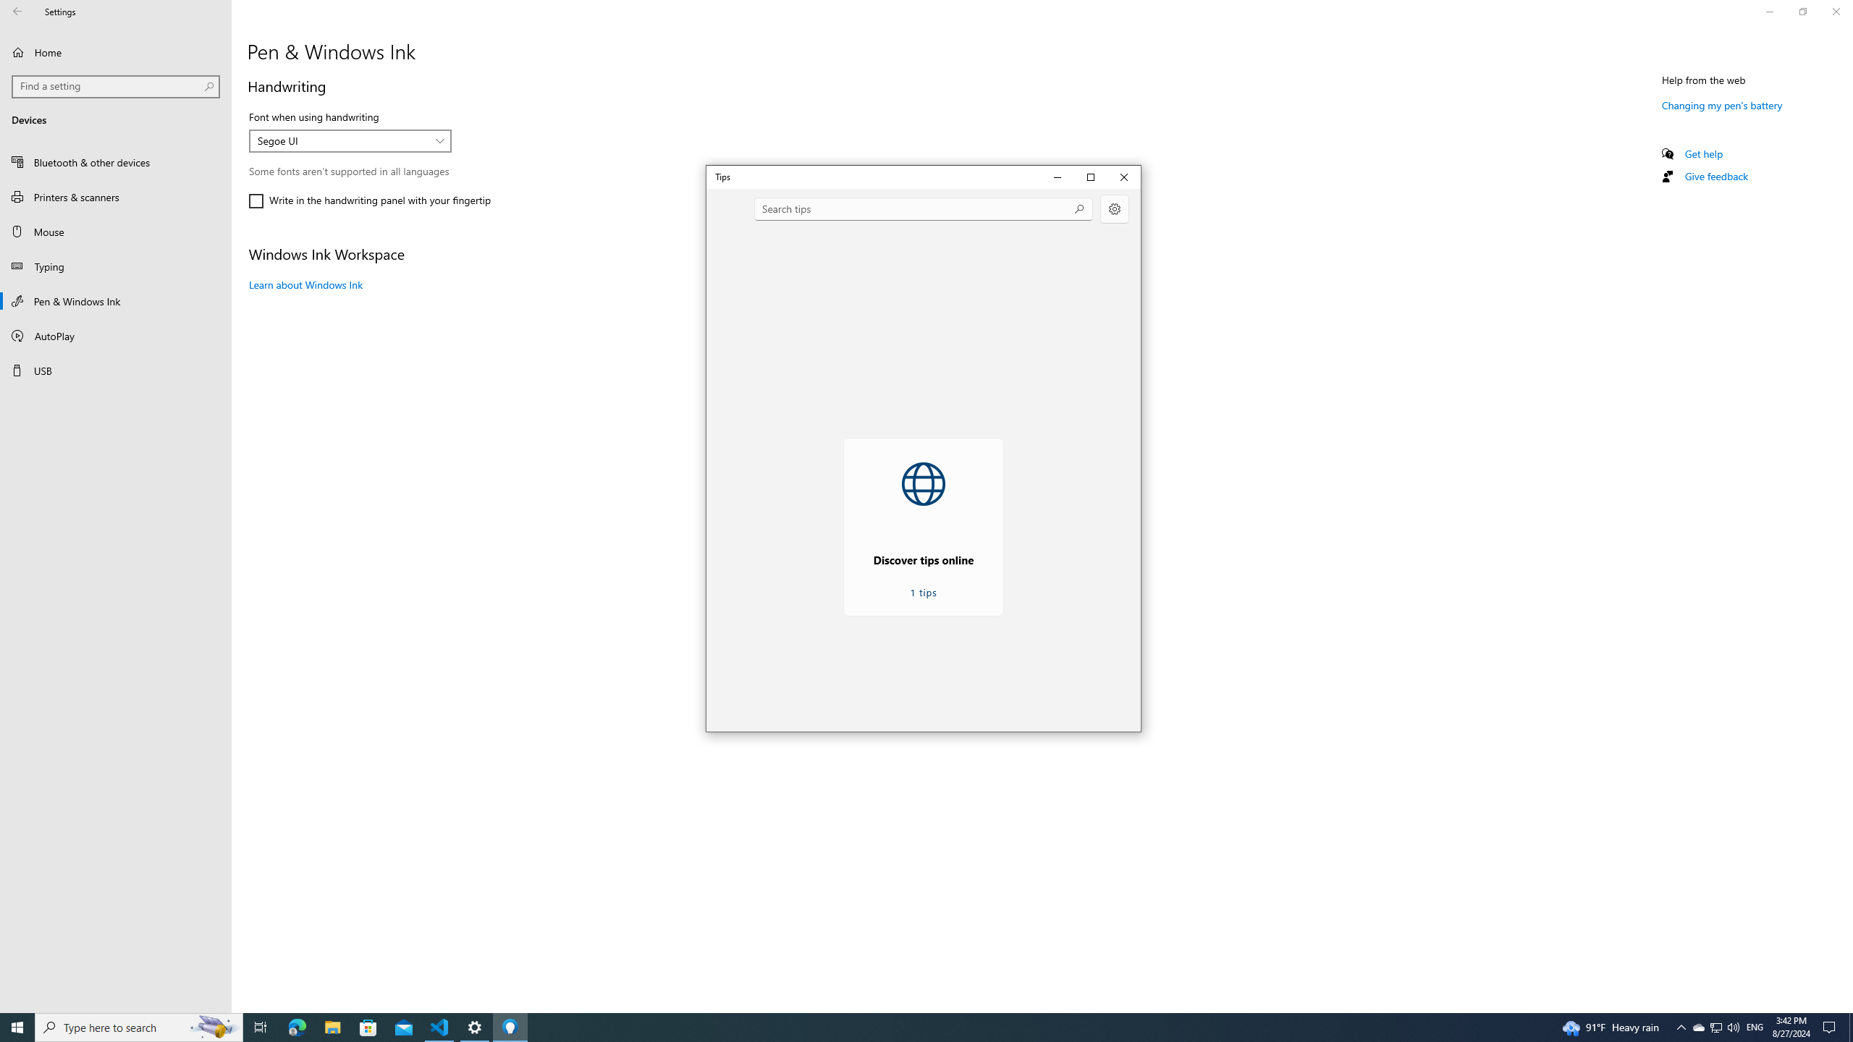 This screenshot has width=1853, height=1042. What do you see at coordinates (1851, 1028) in the screenshot?
I see `Show desktop` at bounding box center [1851, 1028].